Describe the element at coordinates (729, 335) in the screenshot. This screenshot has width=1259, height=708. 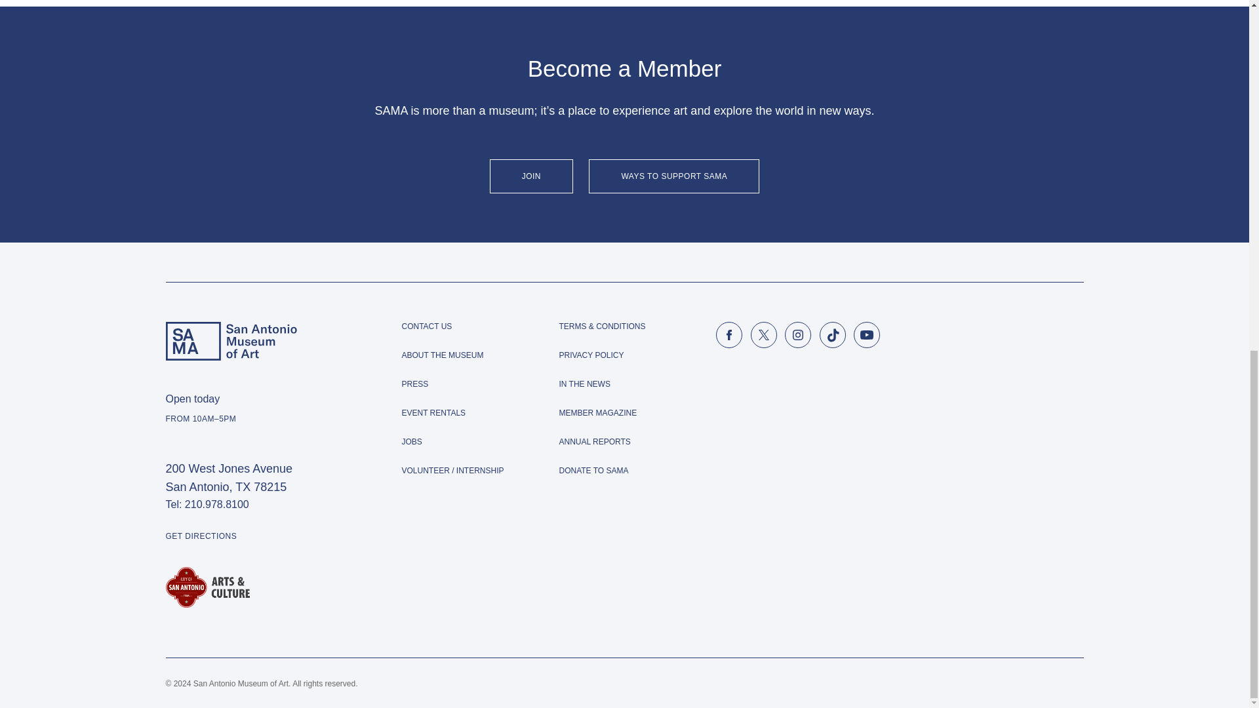
I see `facebook` at that location.